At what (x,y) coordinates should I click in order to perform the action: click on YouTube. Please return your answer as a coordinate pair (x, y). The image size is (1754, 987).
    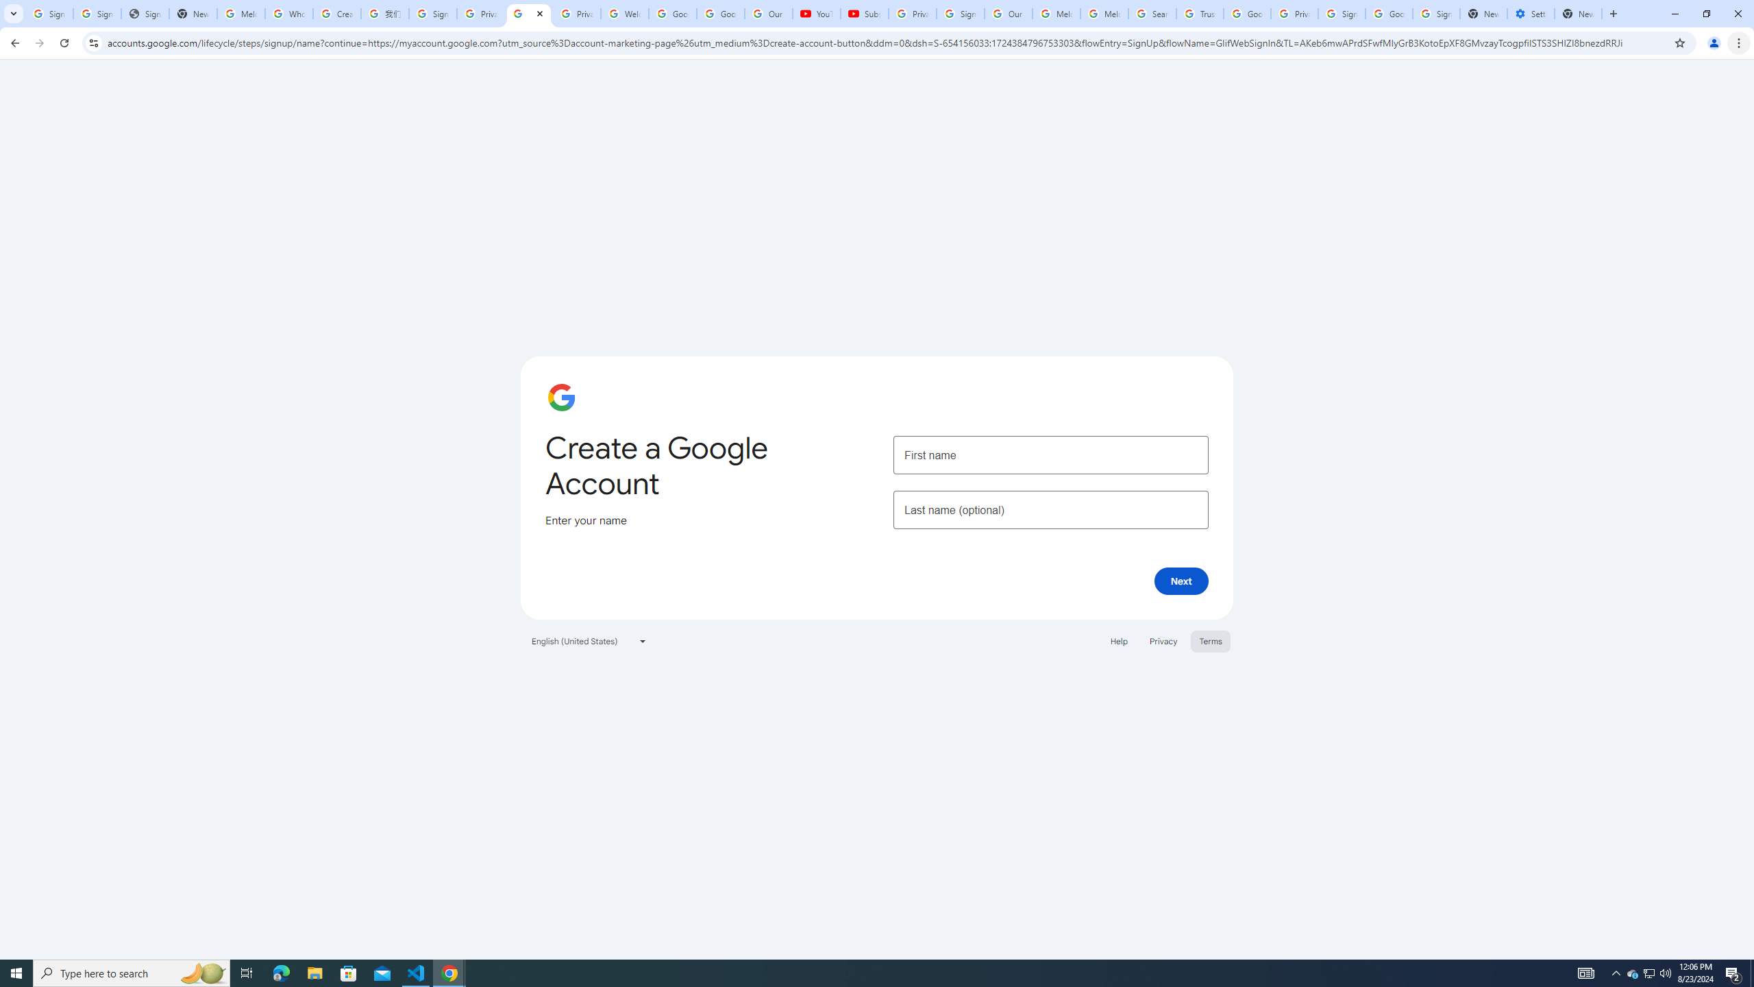
    Looking at the image, I should click on (816, 14).